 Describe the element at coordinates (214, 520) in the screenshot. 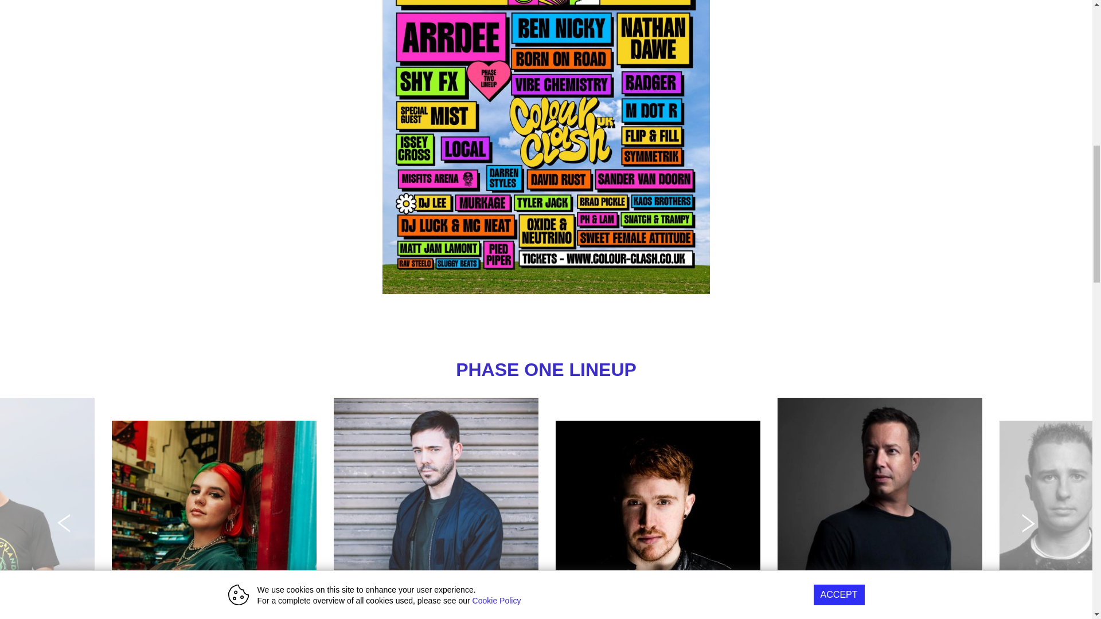

I see `ISSEY CROSS` at that location.